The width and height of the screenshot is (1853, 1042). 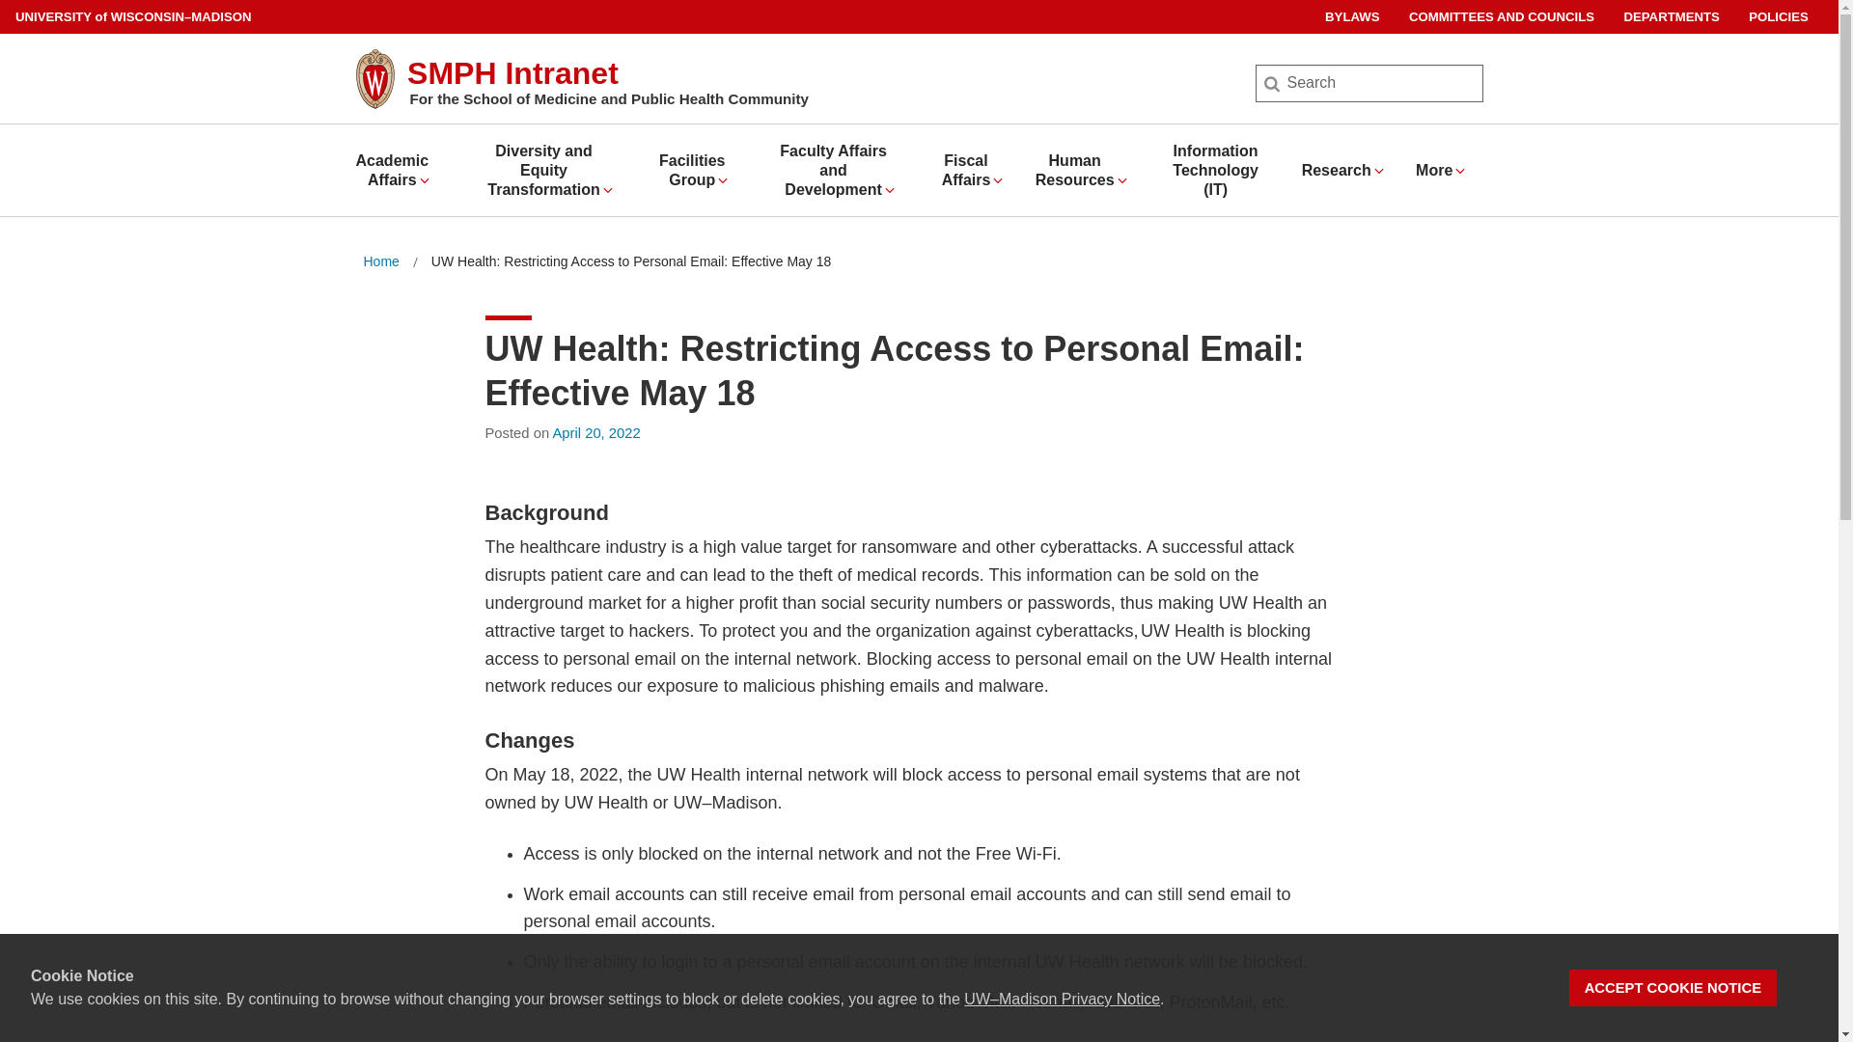 I want to click on Expand, so click(x=722, y=180).